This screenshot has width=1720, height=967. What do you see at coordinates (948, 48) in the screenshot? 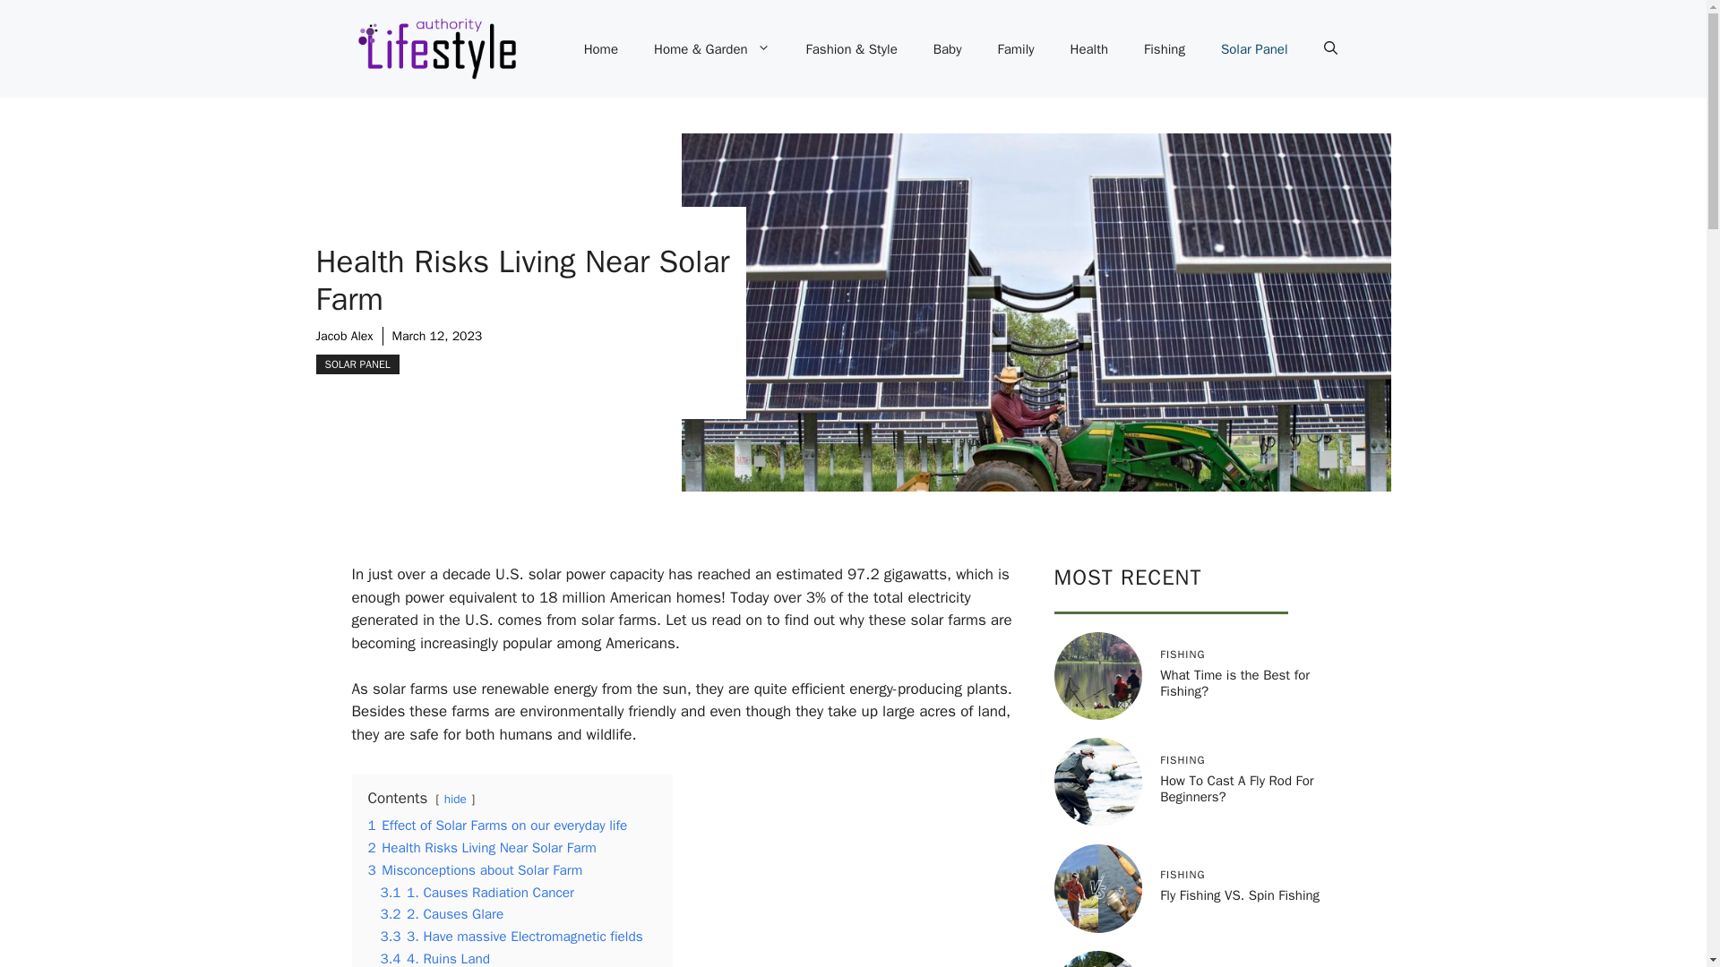
I see `Baby` at bounding box center [948, 48].